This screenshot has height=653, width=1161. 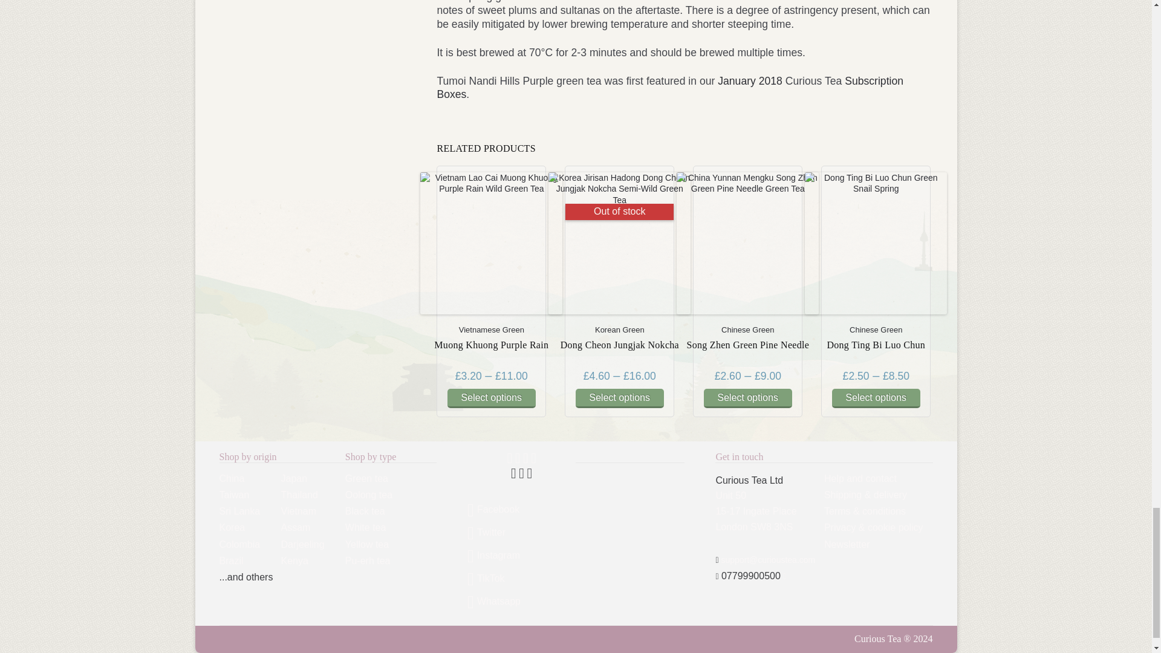 What do you see at coordinates (513, 474) in the screenshot?
I see `Mastercard` at bounding box center [513, 474].